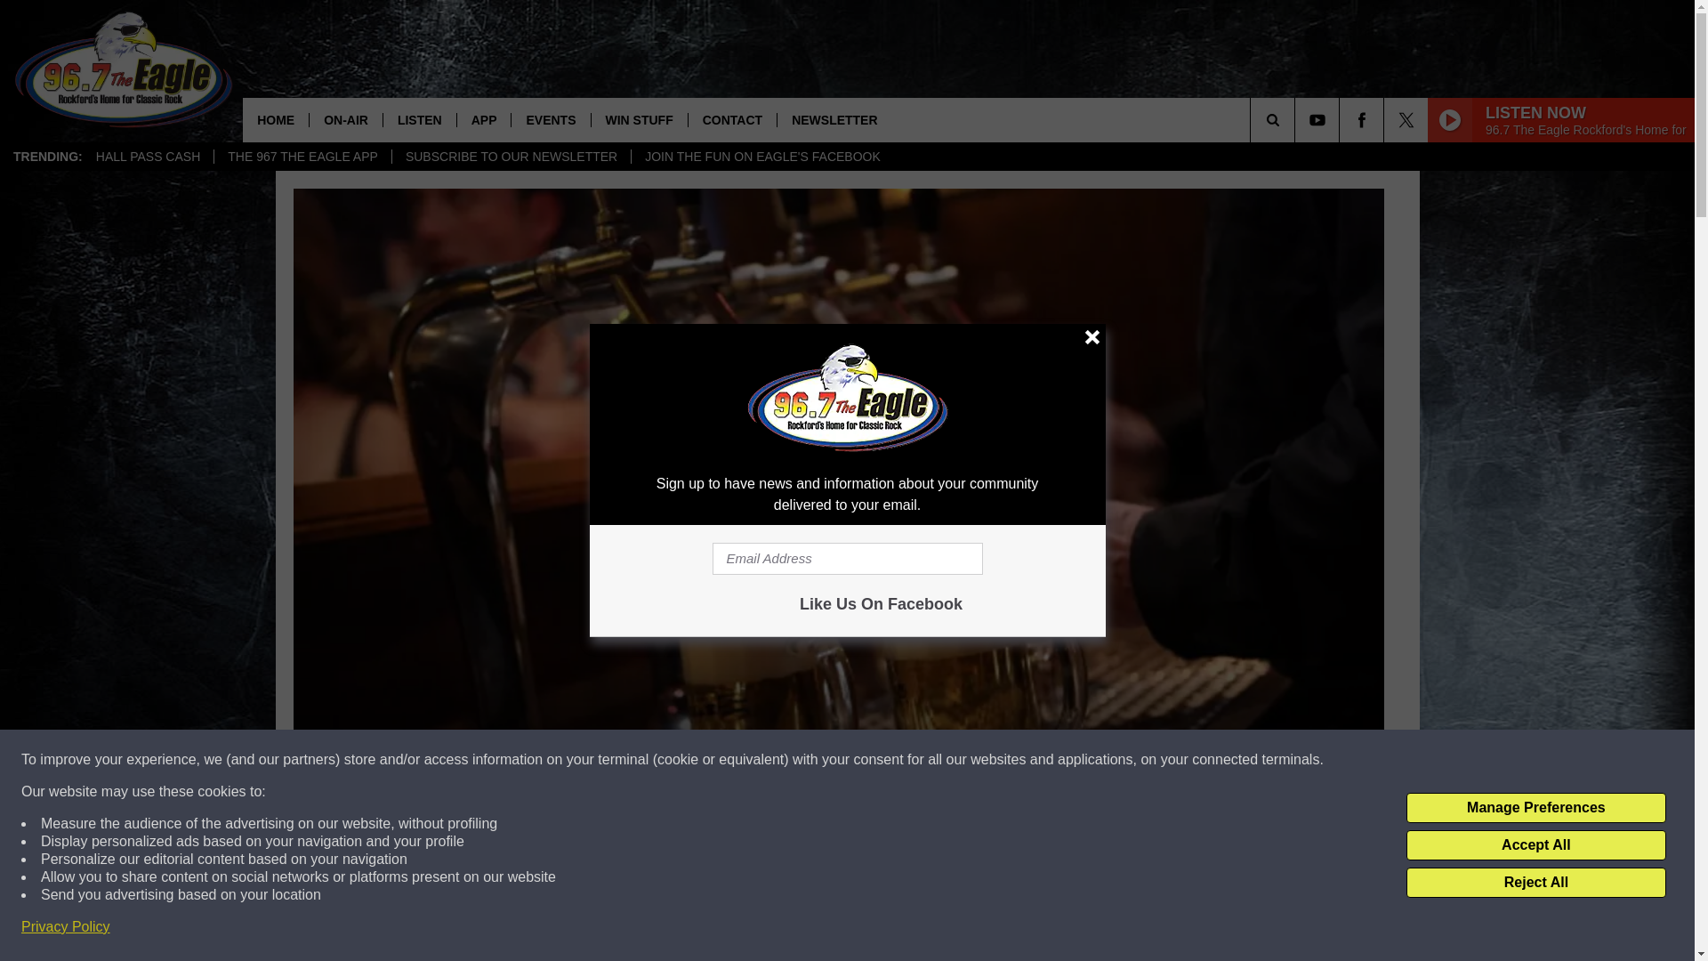  What do you see at coordinates (732, 119) in the screenshot?
I see `CONTACT` at bounding box center [732, 119].